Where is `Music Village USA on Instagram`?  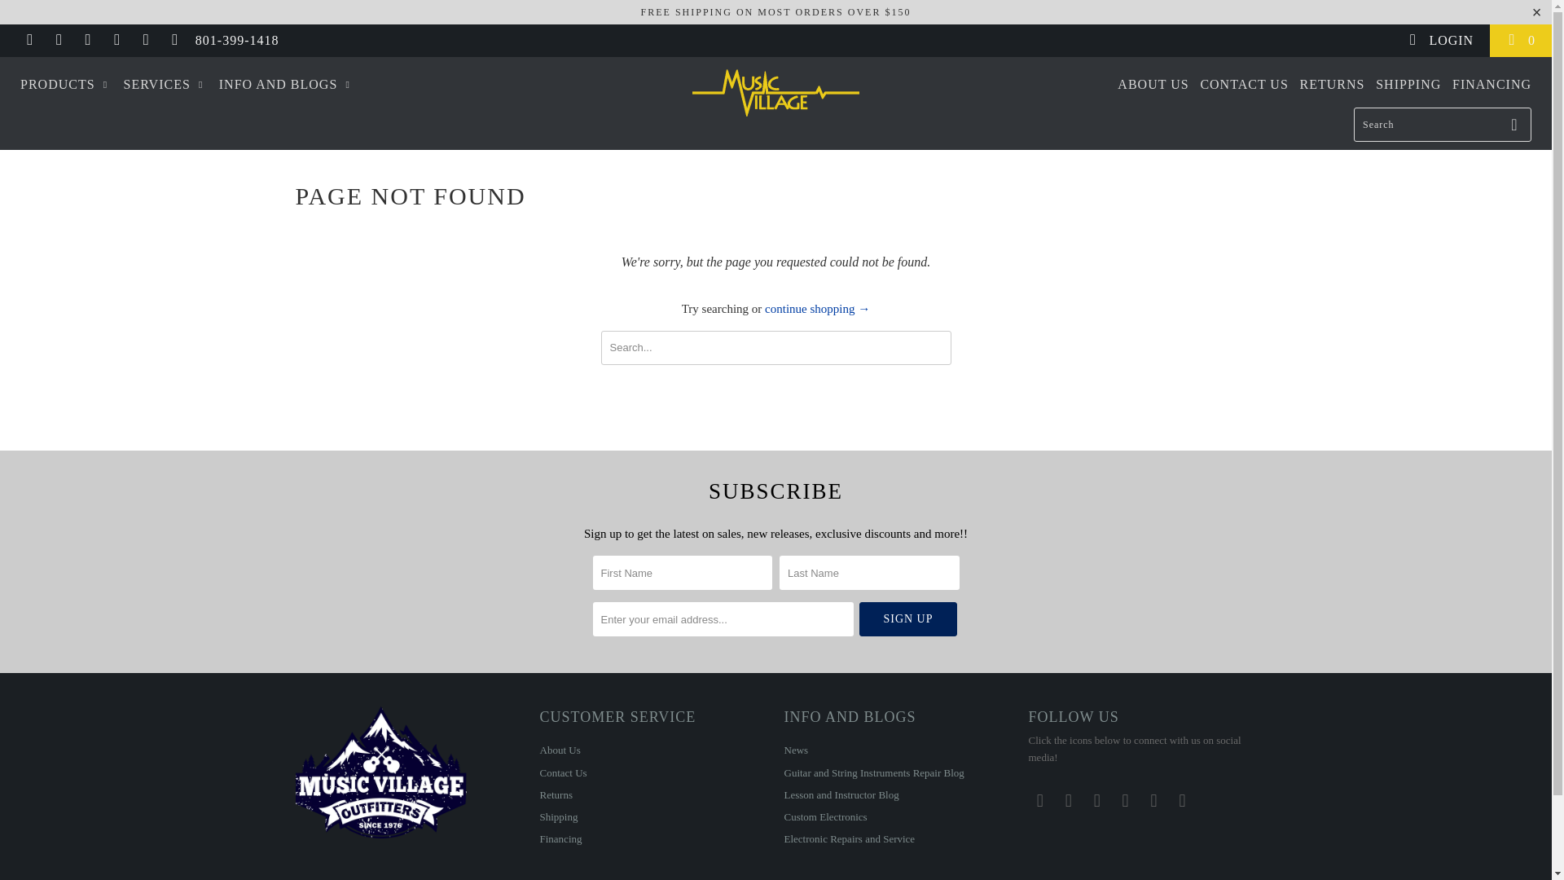
Music Village USA on Instagram is located at coordinates (1153, 800).